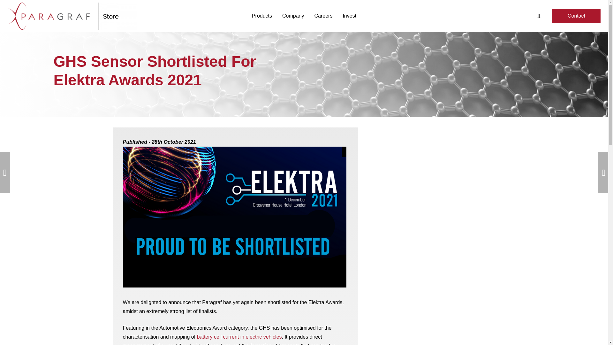 The height and width of the screenshot is (345, 613). What do you see at coordinates (349, 16) in the screenshot?
I see `Invest` at bounding box center [349, 16].